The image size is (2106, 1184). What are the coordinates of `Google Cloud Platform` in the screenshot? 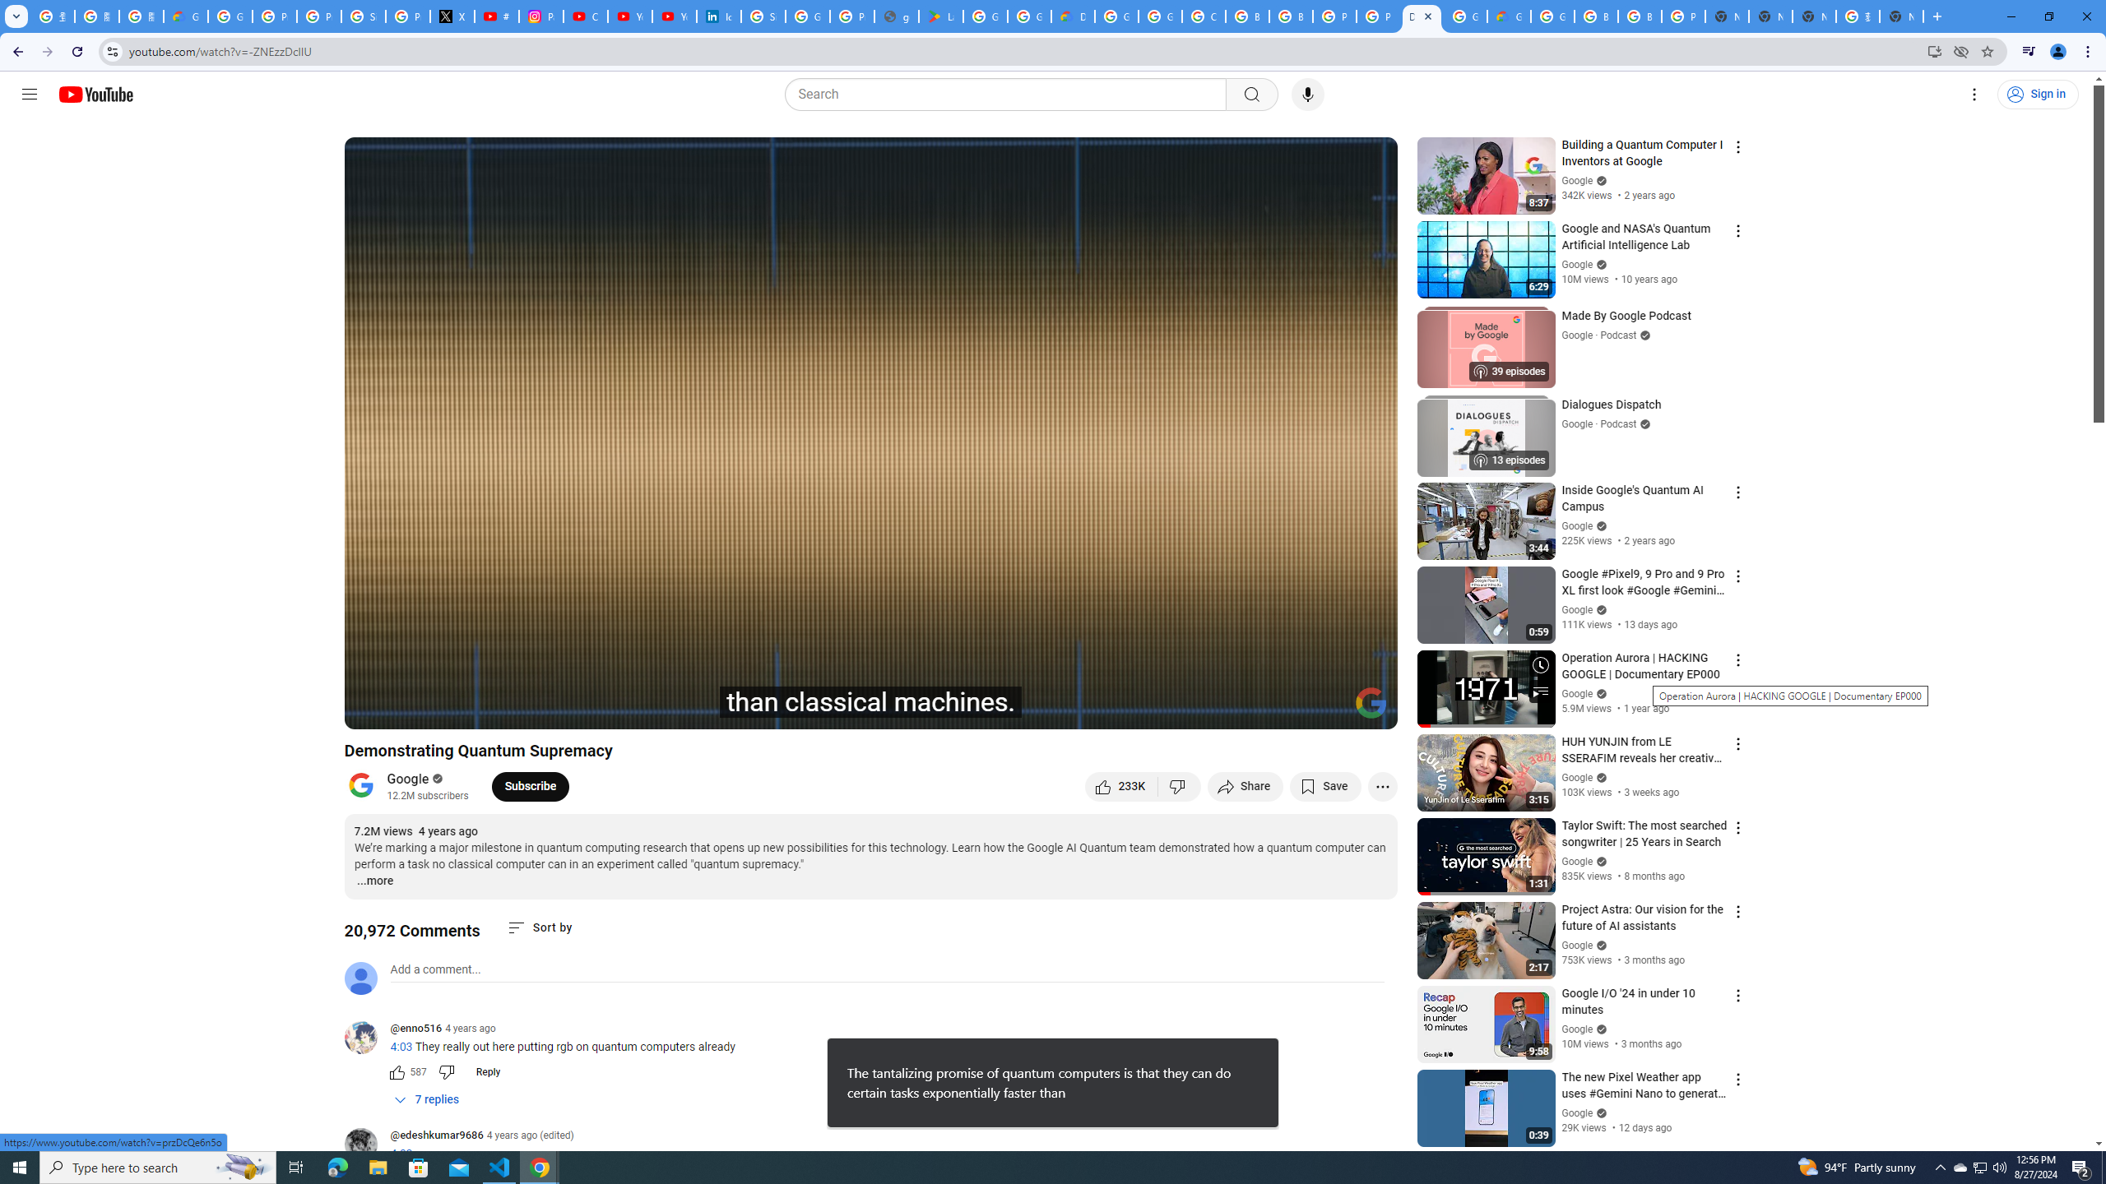 It's located at (1116, 16).